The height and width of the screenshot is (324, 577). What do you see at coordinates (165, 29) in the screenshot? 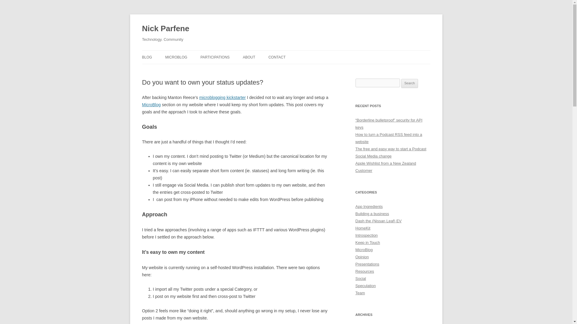
I see `Nick Parfene` at bounding box center [165, 29].